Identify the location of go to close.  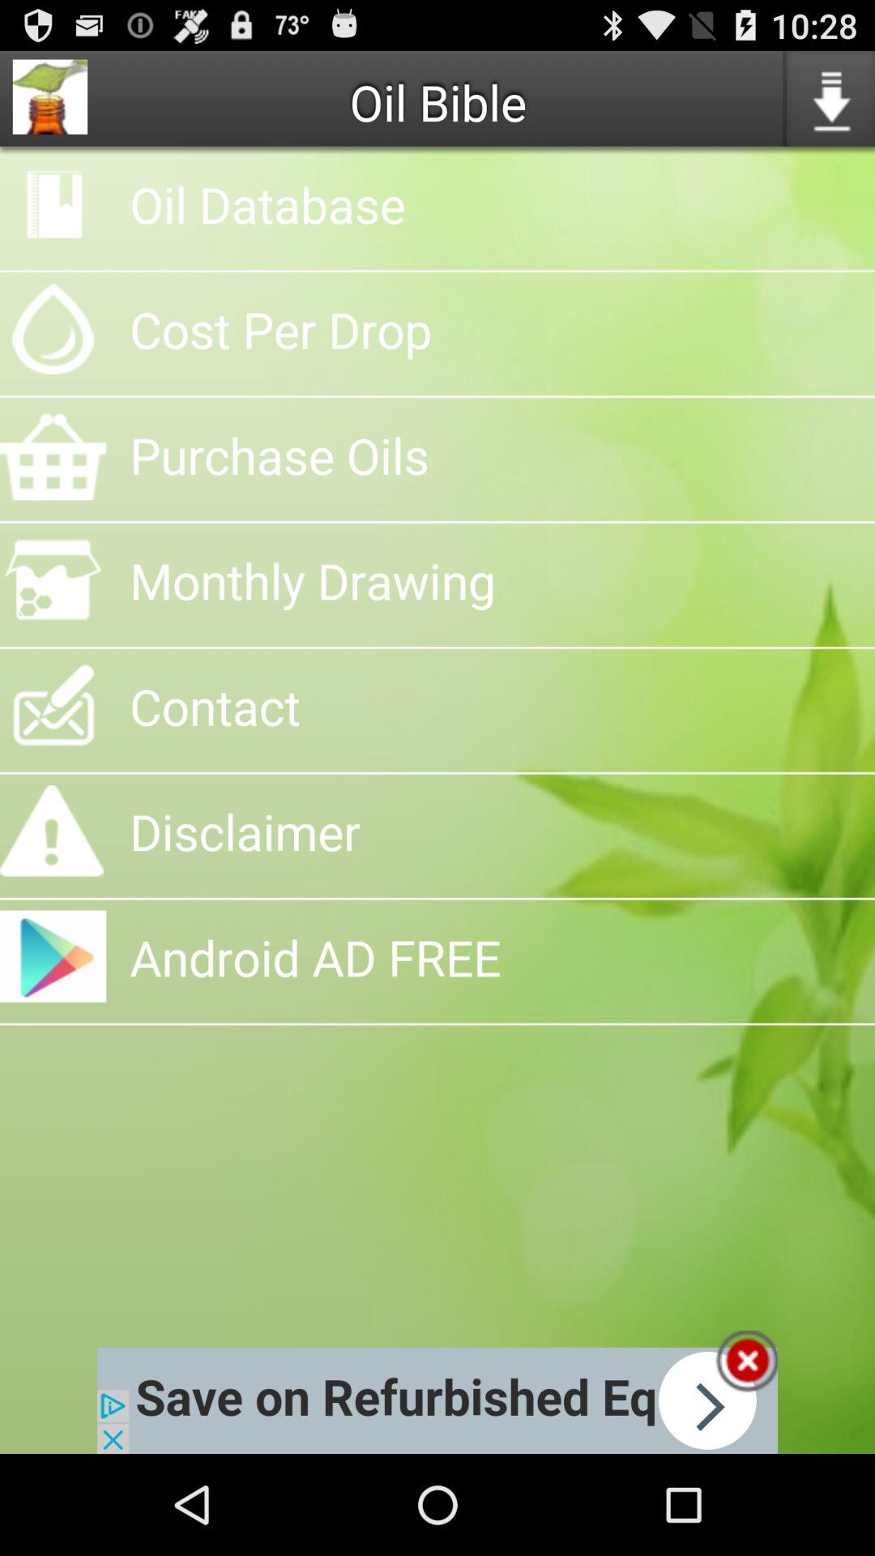
(747, 1361).